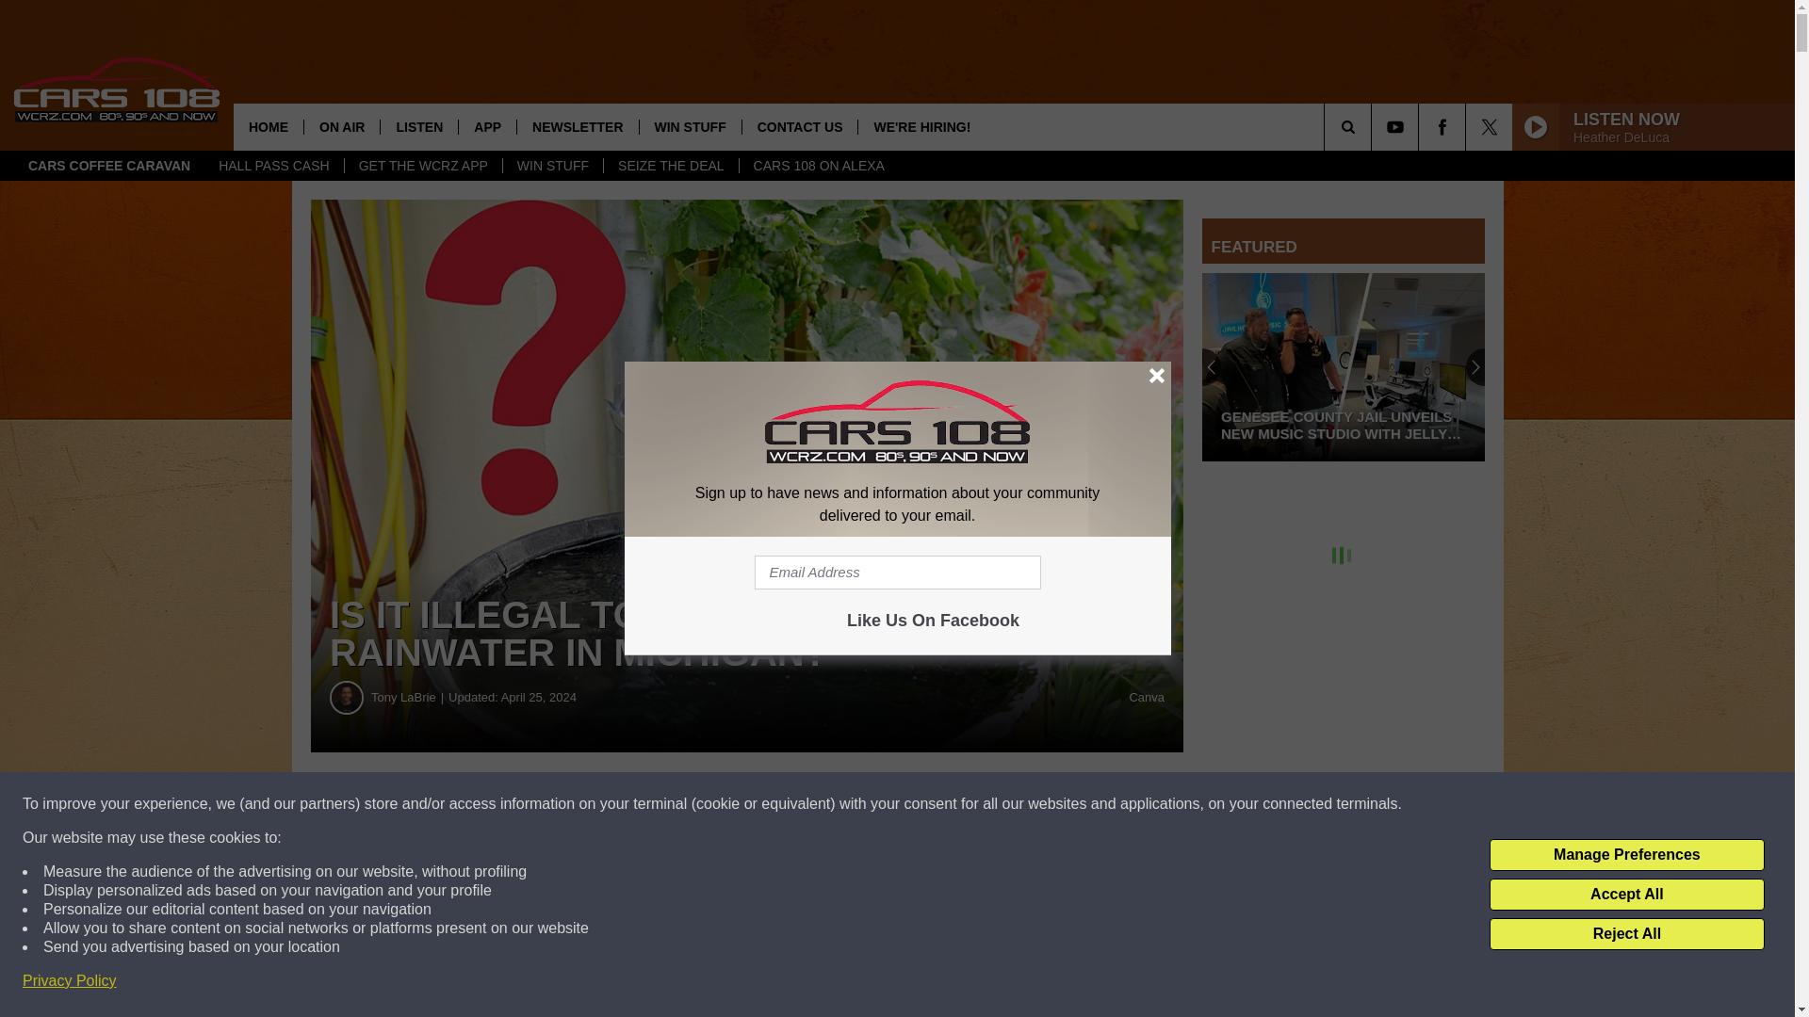  I want to click on HALL PASS CASH, so click(273, 166).